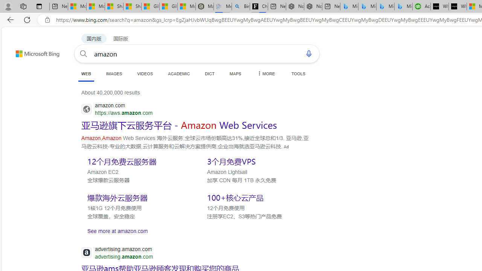  What do you see at coordinates (235, 73) in the screenshot?
I see `MAPS` at bounding box center [235, 73].